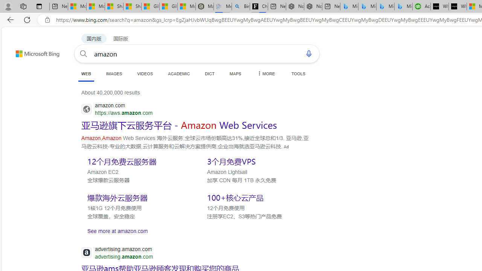  What do you see at coordinates (235, 73) in the screenshot?
I see `MAPS` at bounding box center [235, 73].